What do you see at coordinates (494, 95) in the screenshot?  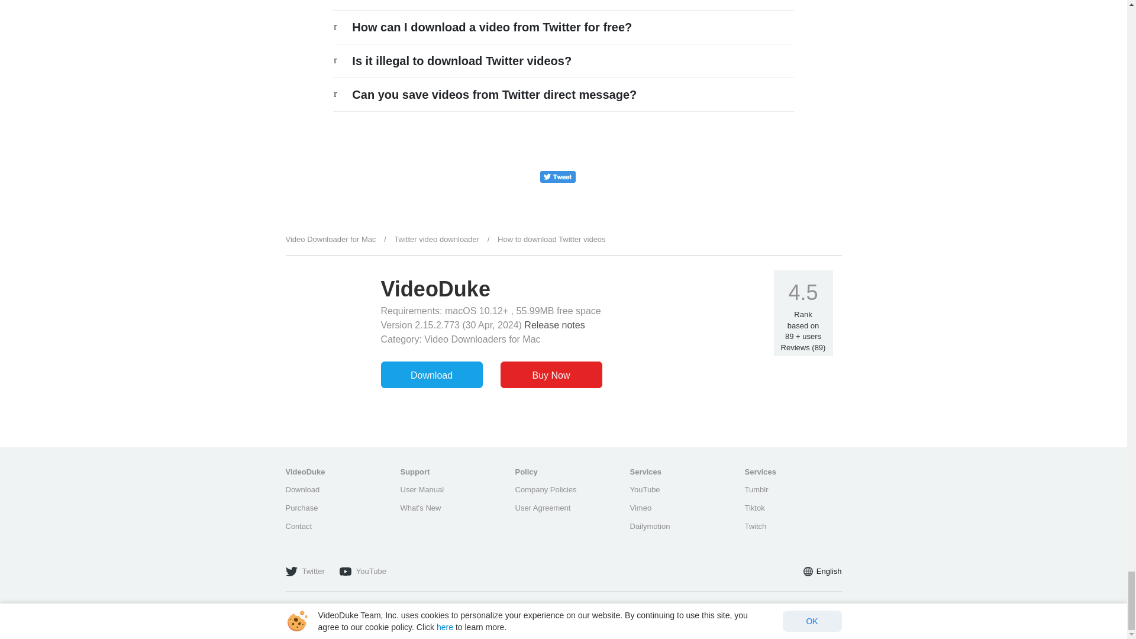 I see `Can you save videos from Twitter direct message?` at bounding box center [494, 95].